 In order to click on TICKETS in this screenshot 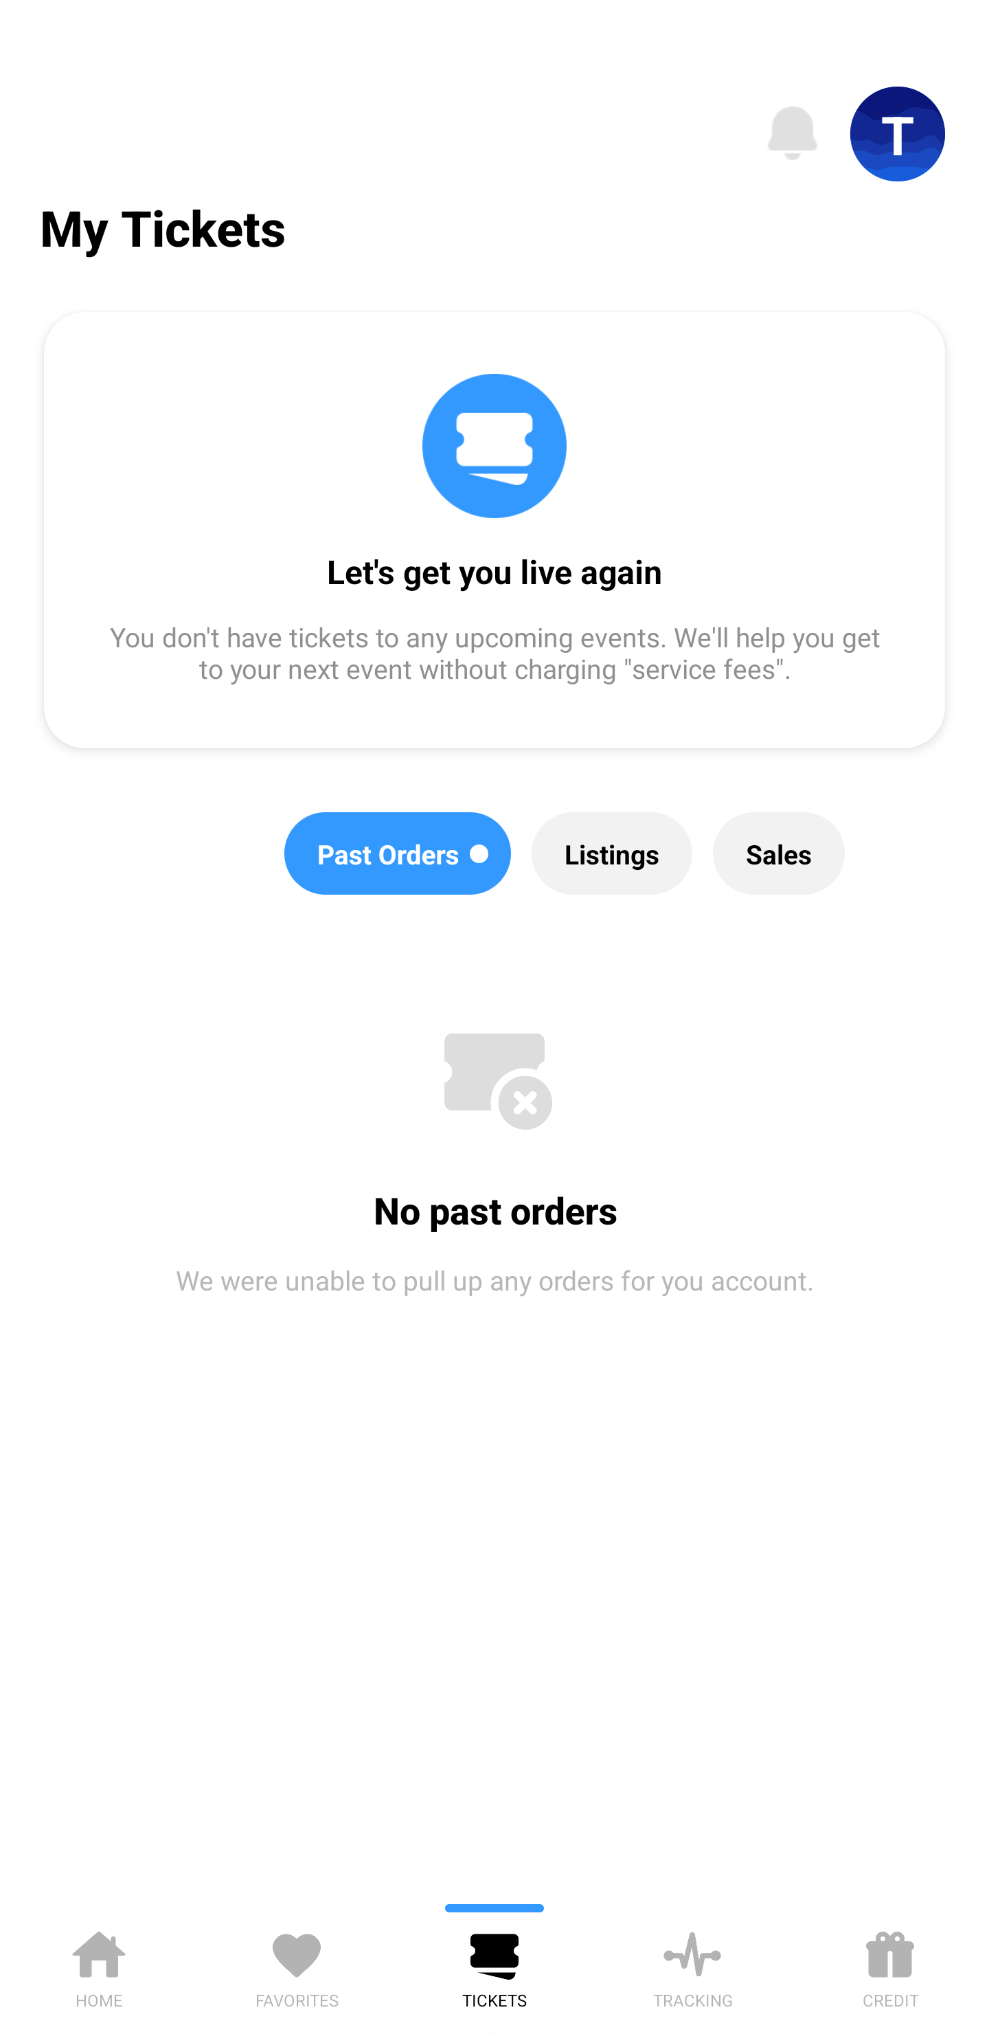, I will do `click(494, 1965)`.